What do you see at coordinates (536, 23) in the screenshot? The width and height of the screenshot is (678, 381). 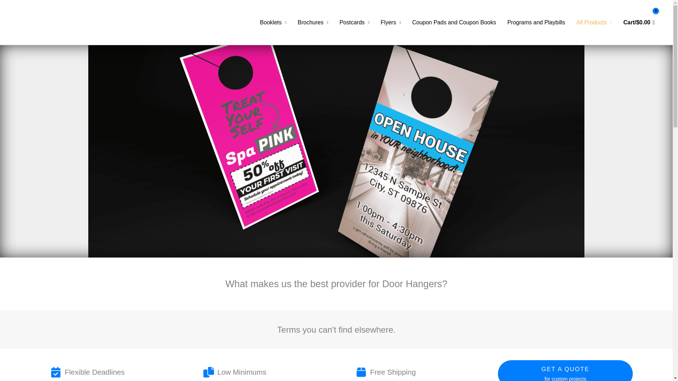 I see `Programs and Playbills` at bounding box center [536, 23].